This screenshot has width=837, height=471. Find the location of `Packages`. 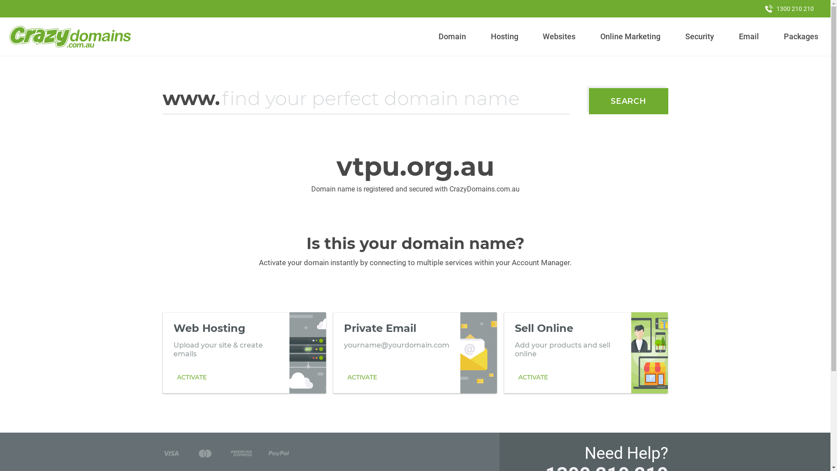

Packages is located at coordinates (801, 37).